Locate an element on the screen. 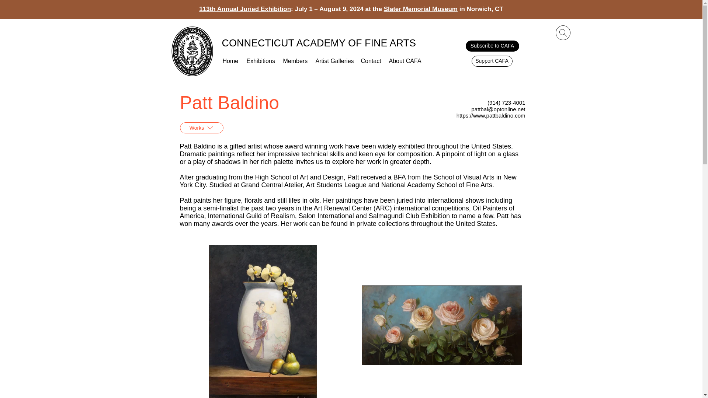 The width and height of the screenshot is (708, 398). Contact is located at coordinates (371, 61).